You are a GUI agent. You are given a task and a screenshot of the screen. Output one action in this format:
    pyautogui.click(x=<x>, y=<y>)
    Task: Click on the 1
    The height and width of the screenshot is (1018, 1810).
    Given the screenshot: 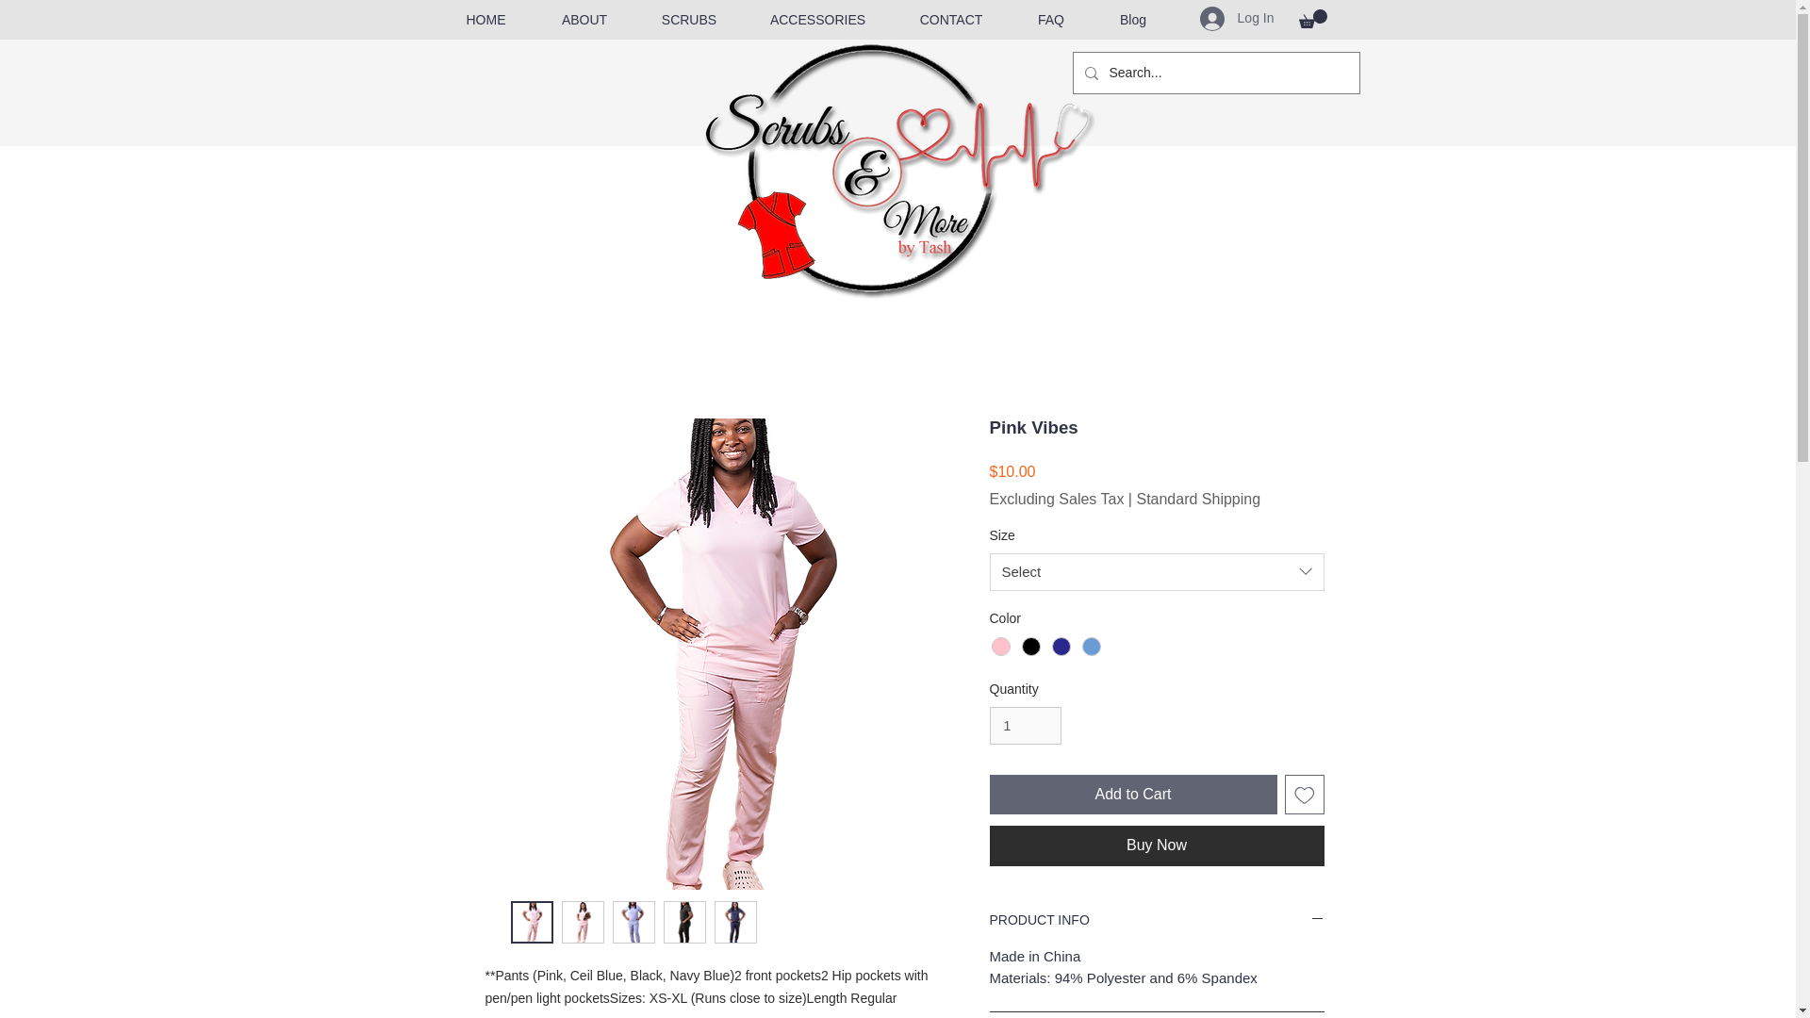 What is the action you would take?
    pyautogui.click(x=1026, y=726)
    